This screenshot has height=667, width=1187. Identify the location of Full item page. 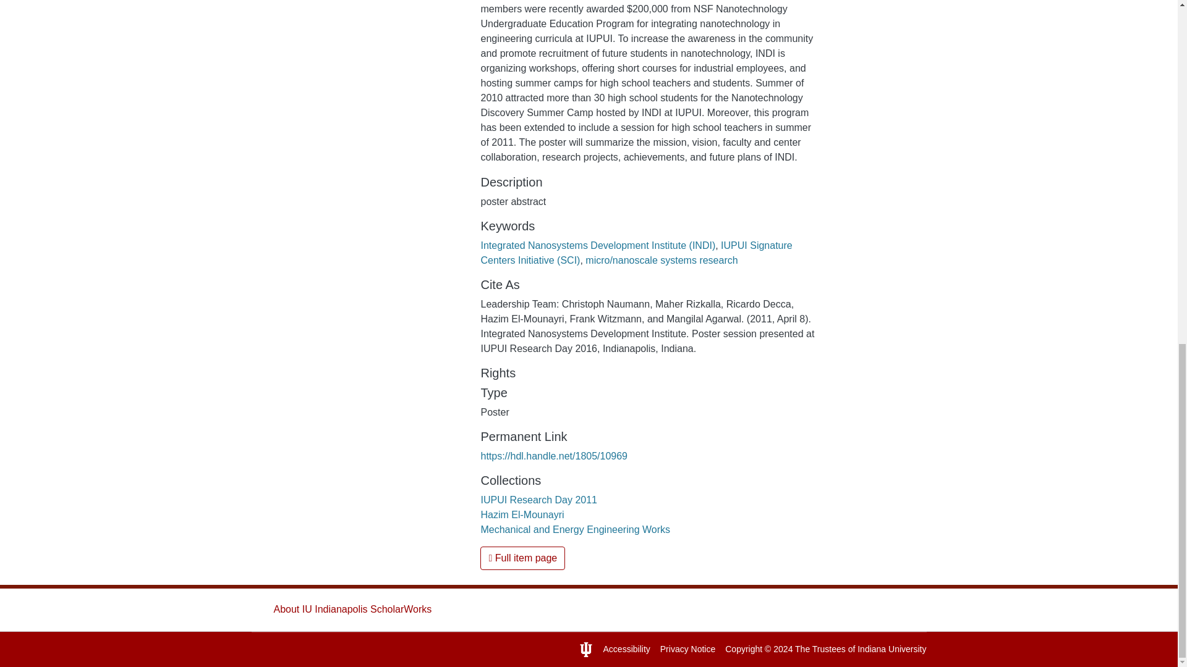
(522, 558).